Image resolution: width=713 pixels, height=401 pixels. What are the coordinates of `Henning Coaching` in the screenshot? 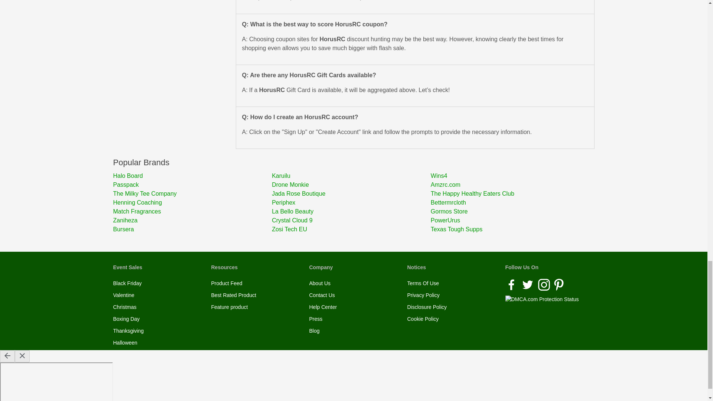 It's located at (192, 203).